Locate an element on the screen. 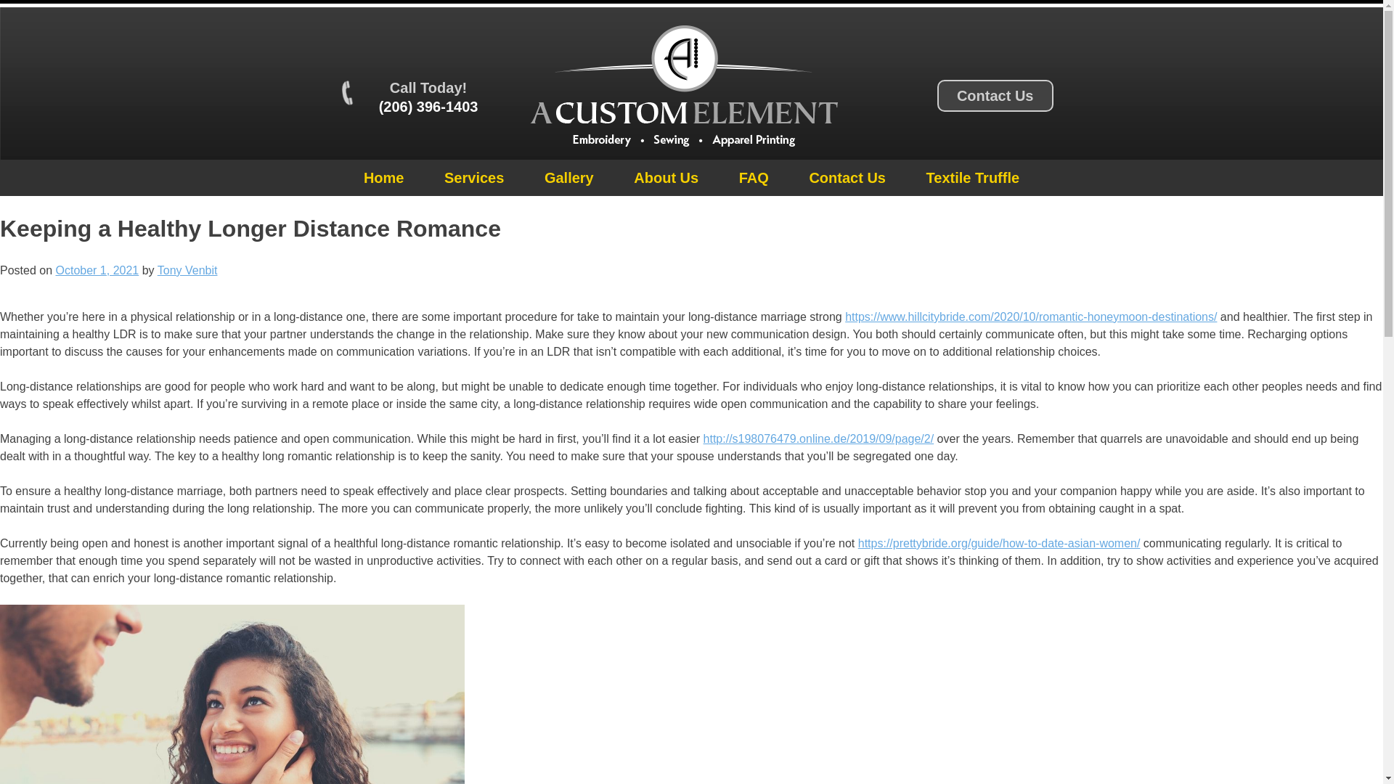 The height and width of the screenshot is (784, 1394). Gallery is located at coordinates (569, 178).